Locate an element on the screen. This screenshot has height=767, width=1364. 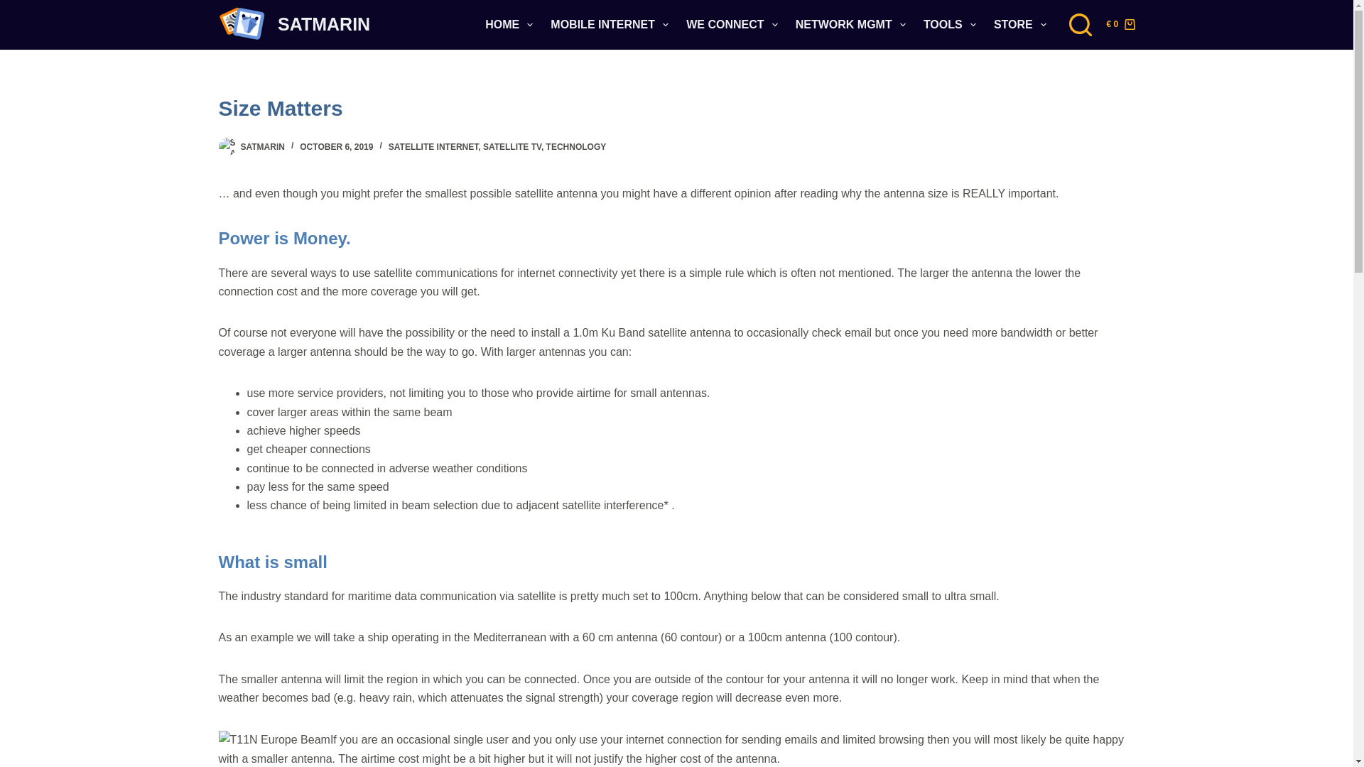
SATMARIN is located at coordinates (324, 24).